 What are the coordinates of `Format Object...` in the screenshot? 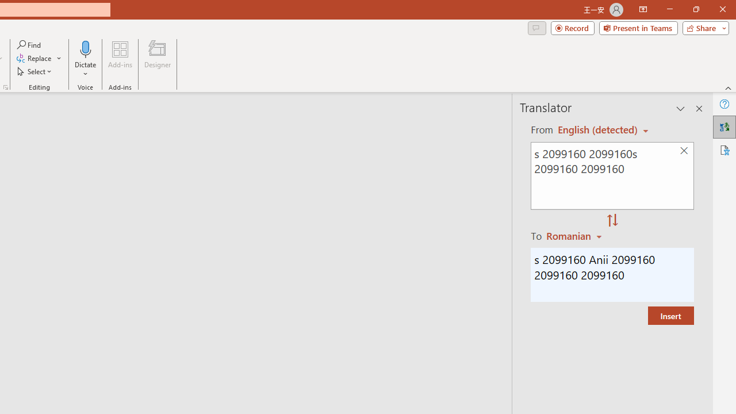 It's located at (6, 87).